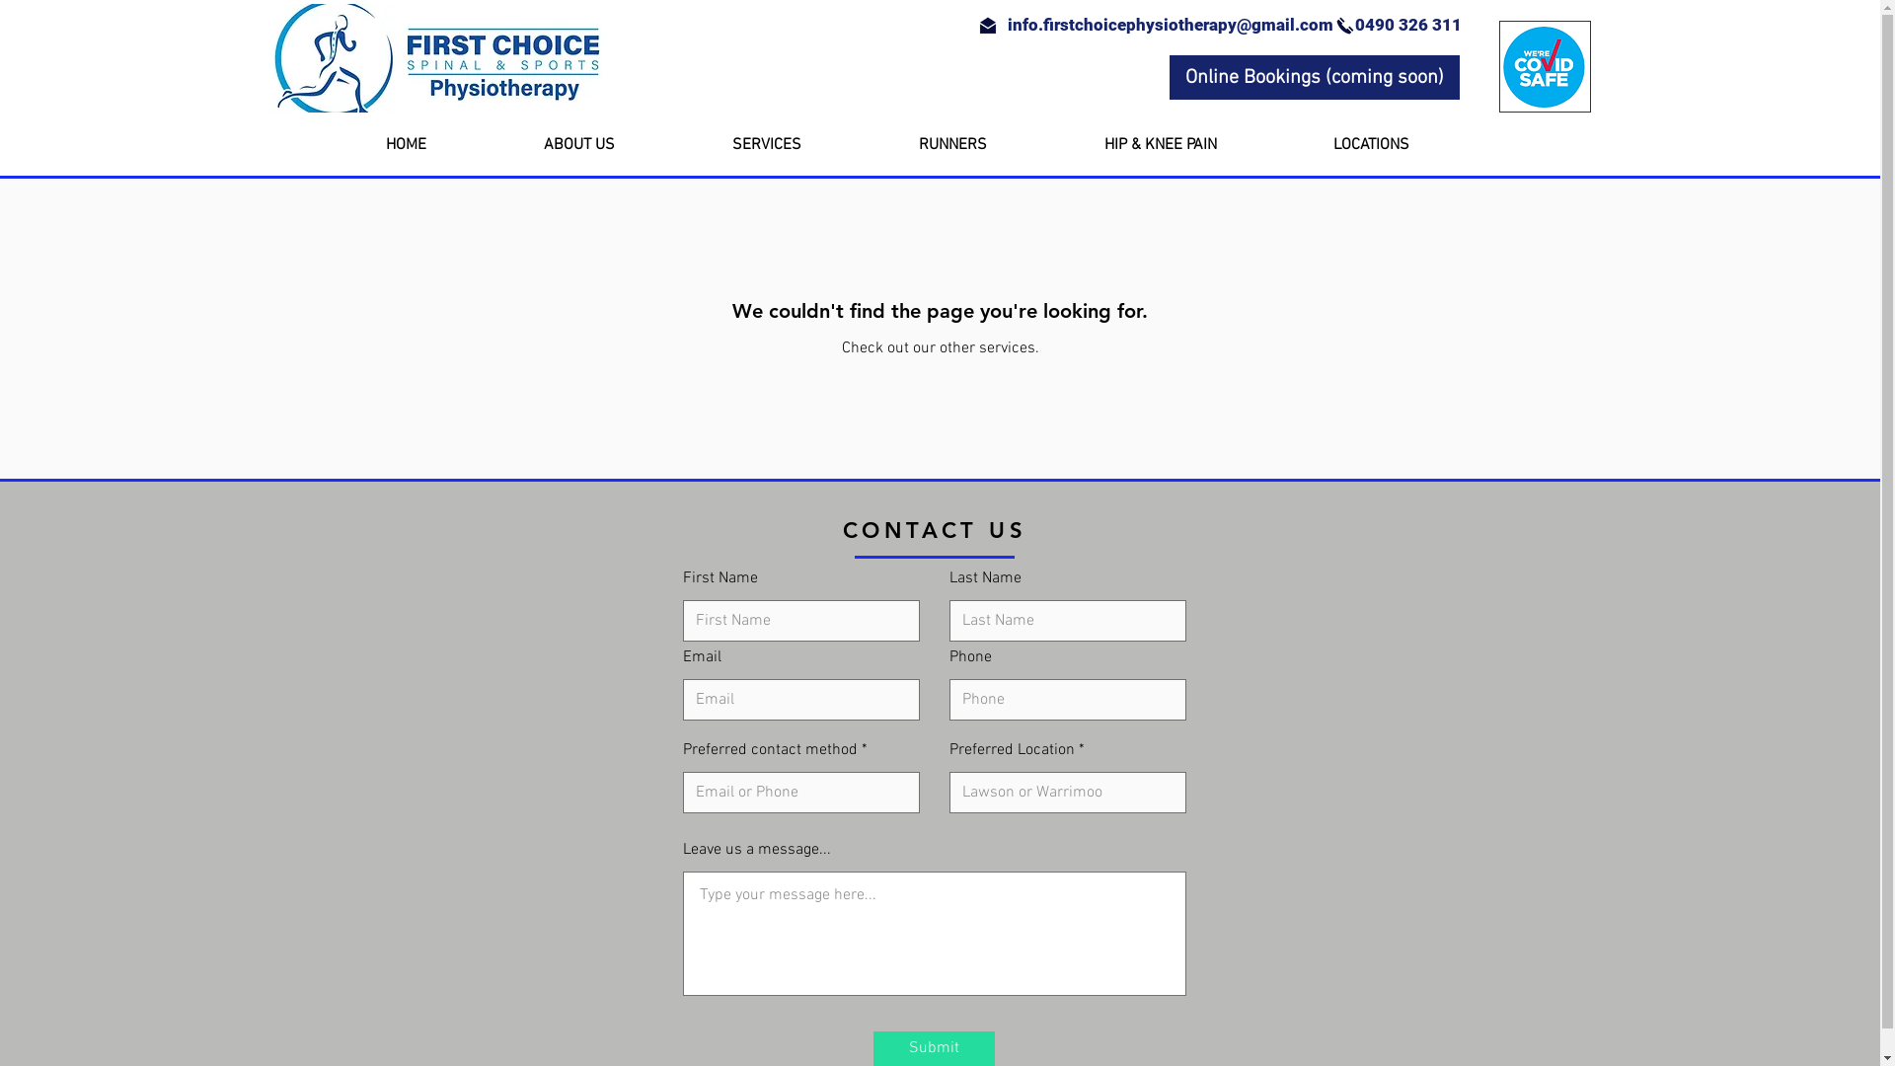  I want to click on HIP & KNEE PAIN, so click(1204, 145).